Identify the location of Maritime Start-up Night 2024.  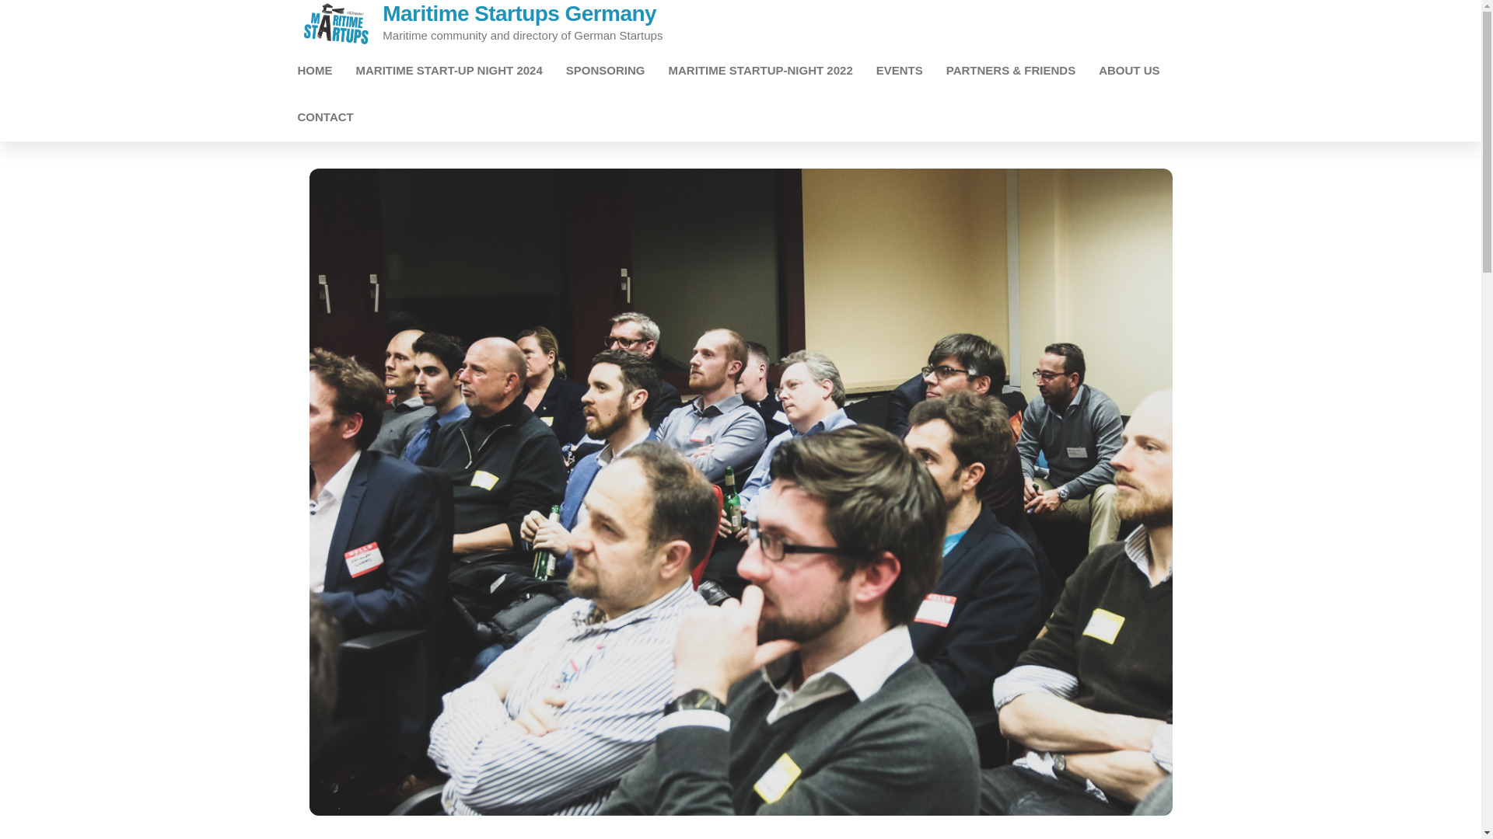
(448, 70).